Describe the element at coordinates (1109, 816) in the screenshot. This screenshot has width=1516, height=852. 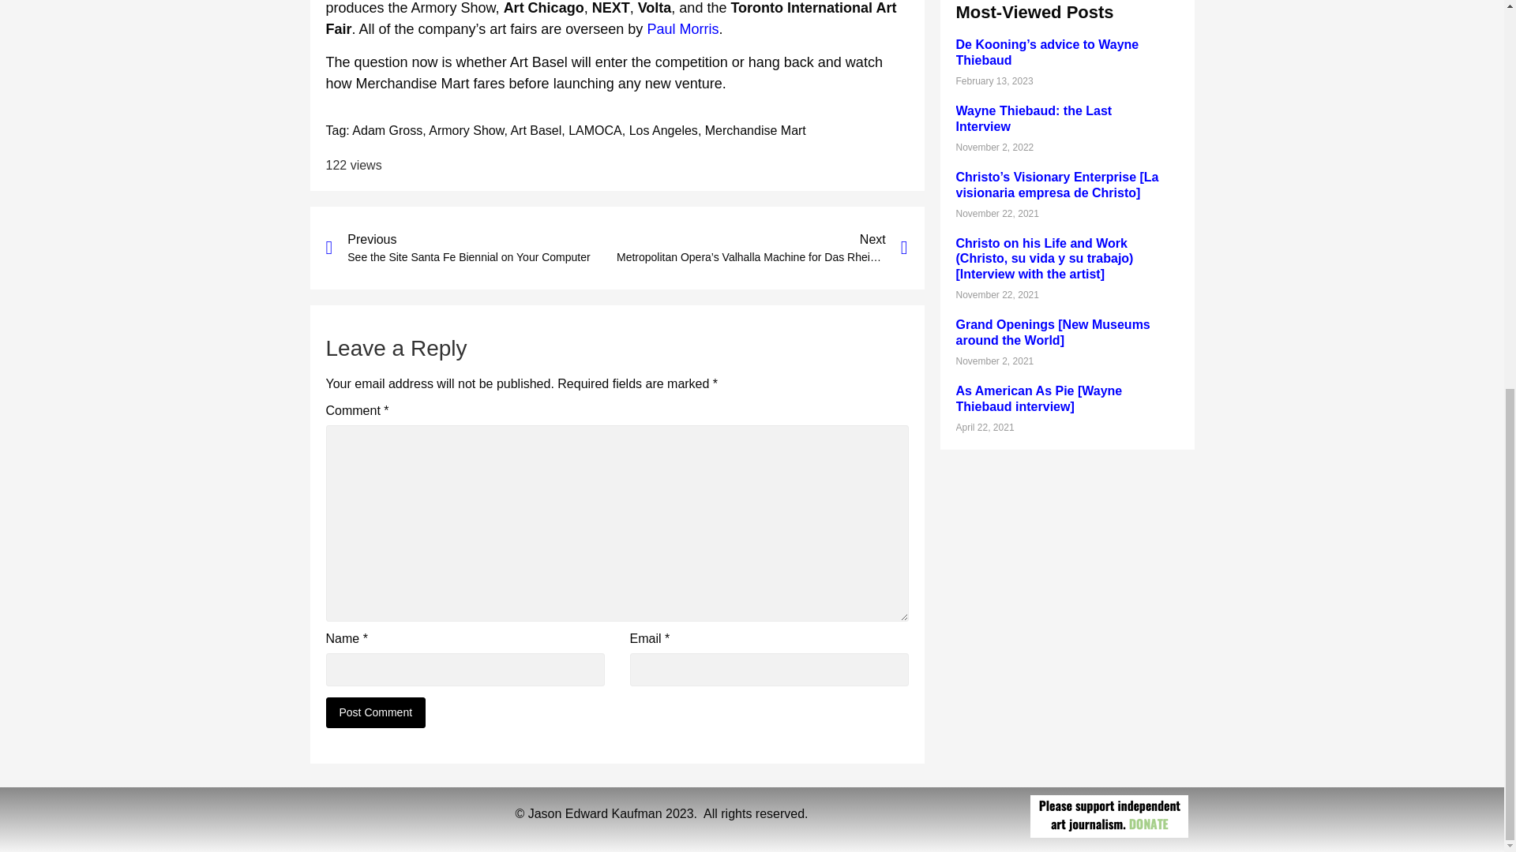
I see `PayPal - The safer, easier way to pay online!` at that location.